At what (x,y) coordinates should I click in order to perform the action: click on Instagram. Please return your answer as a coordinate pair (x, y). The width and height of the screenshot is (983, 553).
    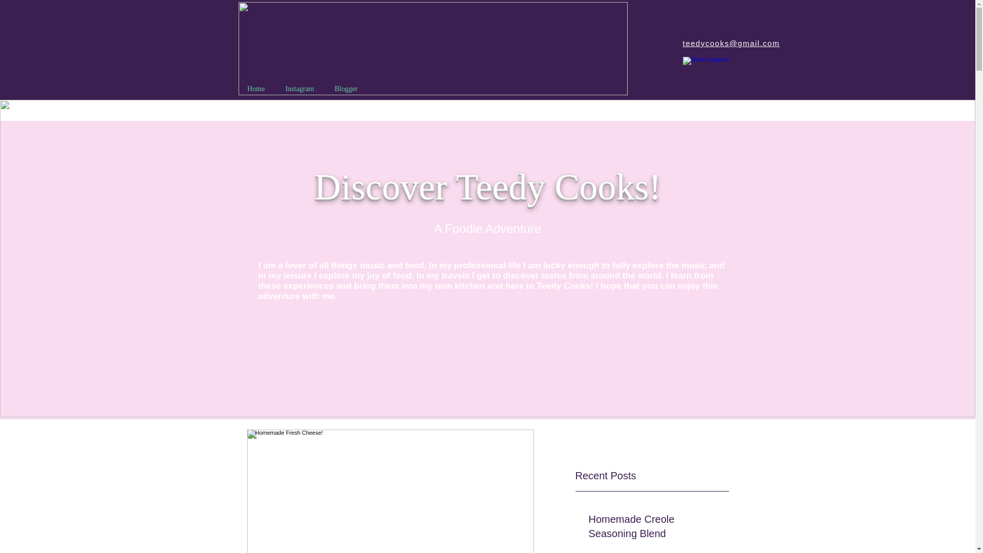
    Looking at the image, I should click on (300, 89).